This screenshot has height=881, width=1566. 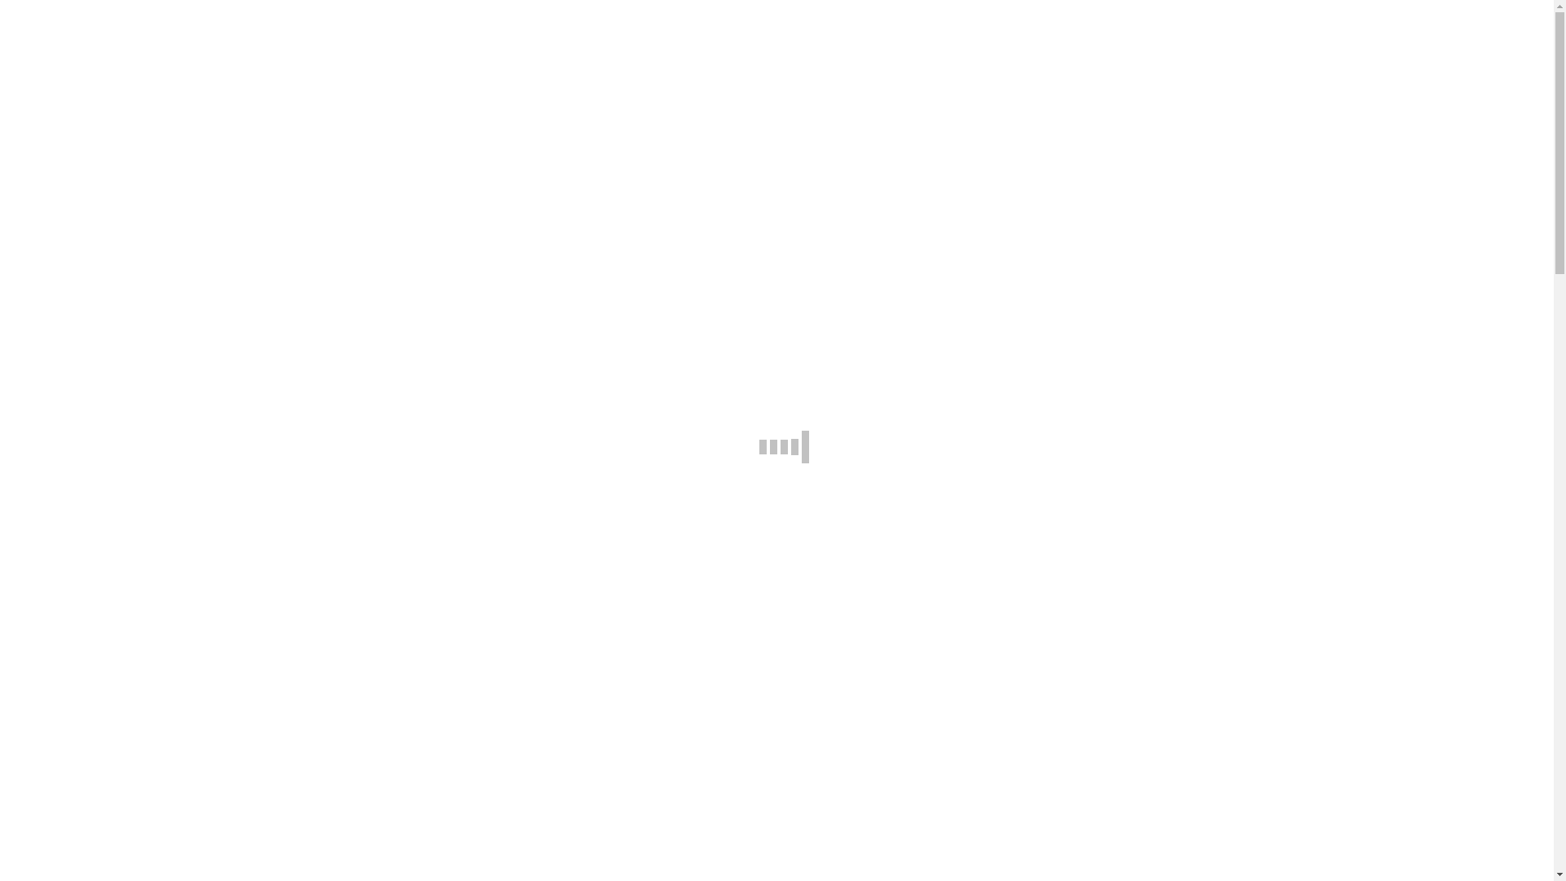 What do you see at coordinates (254, 486) in the screenshot?
I see `Golden Hope (JV with Sokoman Minerals) Gold-Lithium` at bounding box center [254, 486].